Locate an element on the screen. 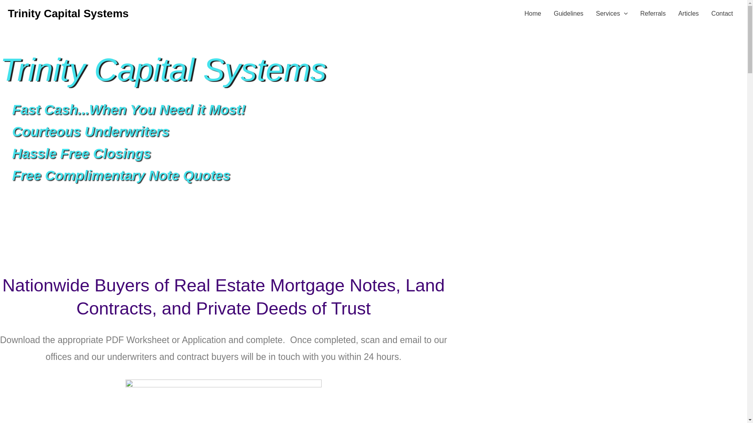  Referrals is located at coordinates (653, 14).